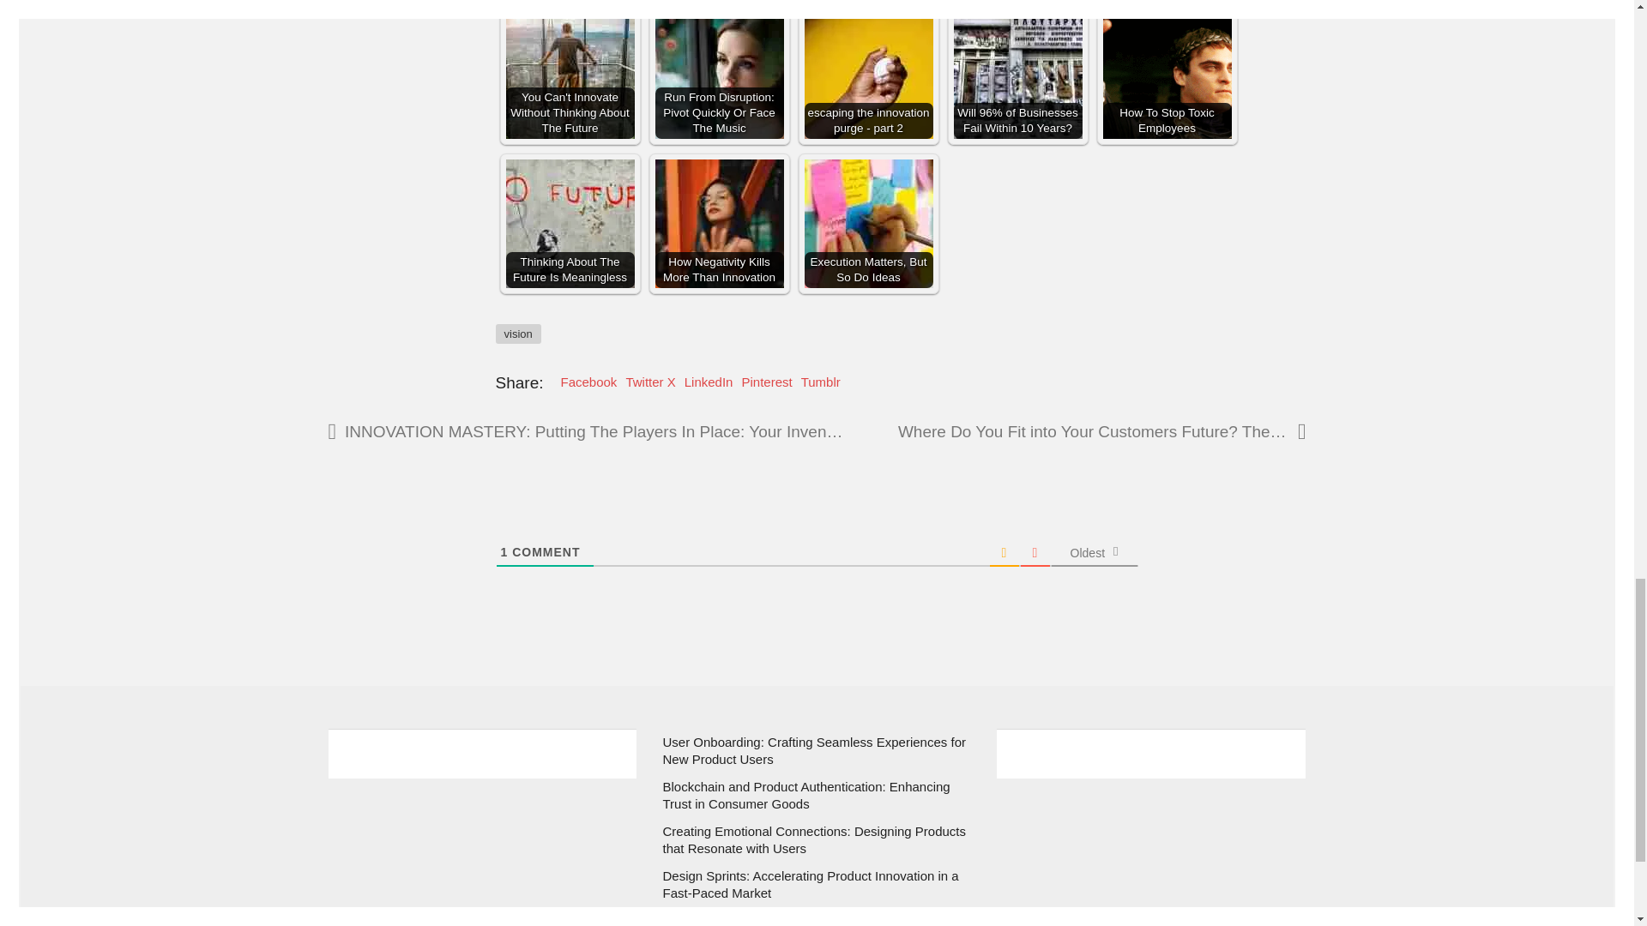 Image resolution: width=1647 pixels, height=926 pixels. I want to click on escaping the innovation purge - part 2, so click(869, 74).